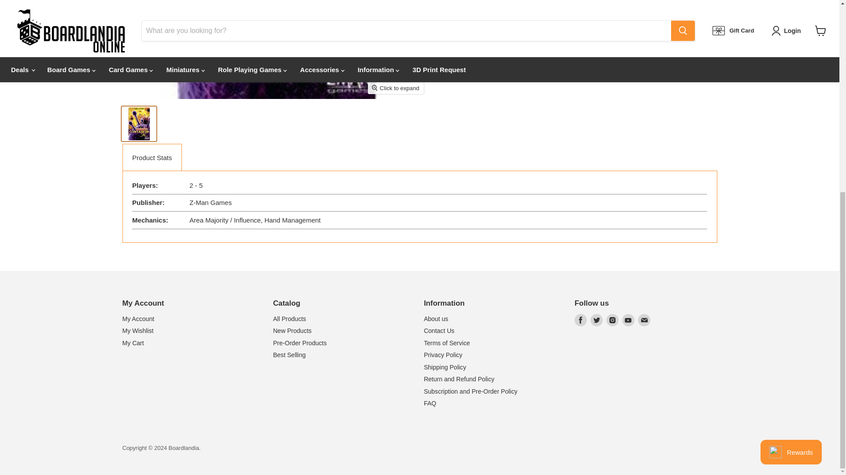  What do you see at coordinates (612, 320) in the screenshot?
I see `Instagram` at bounding box center [612, 320].